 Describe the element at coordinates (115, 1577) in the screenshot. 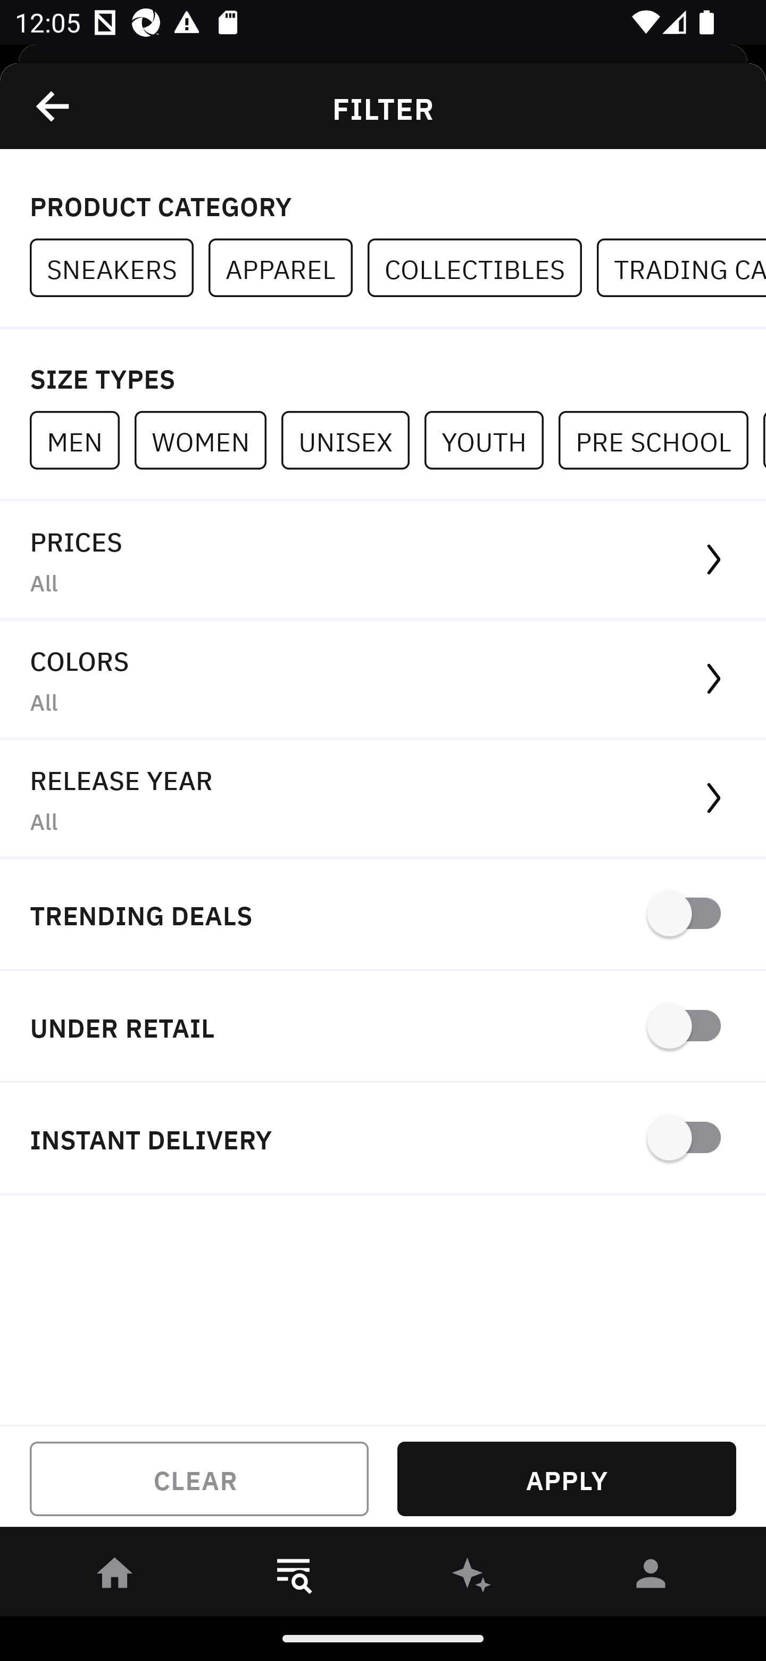

I see `󰋜` at that location.